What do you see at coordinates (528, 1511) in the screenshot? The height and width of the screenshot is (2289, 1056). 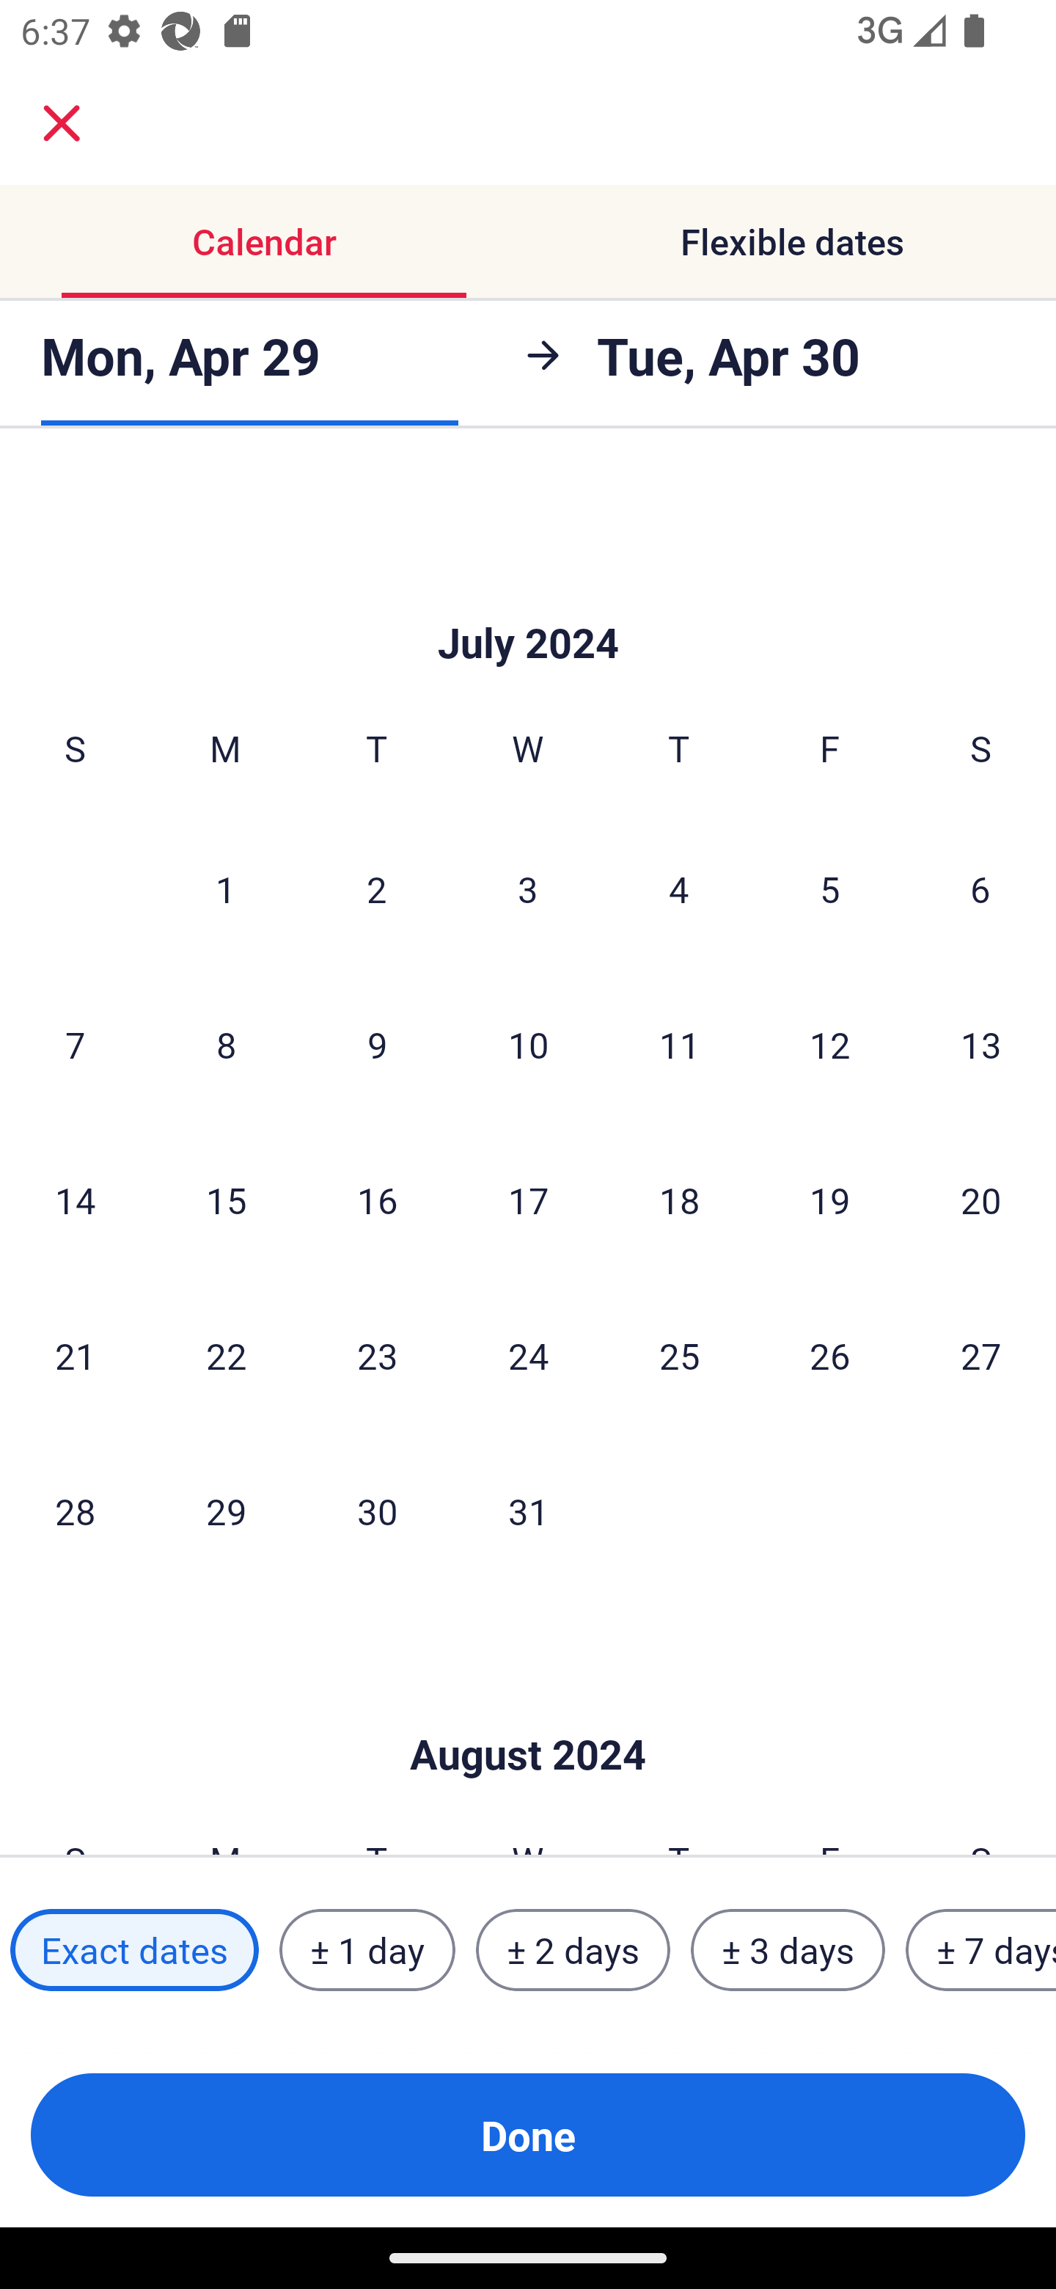 I see `31 Wednesday, July 31, 2024` at bounding box center [528, 1511].